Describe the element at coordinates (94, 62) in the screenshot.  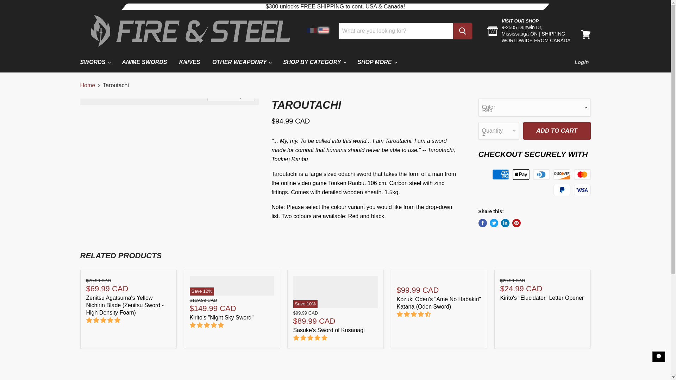
I see `SWORDS` at that location.